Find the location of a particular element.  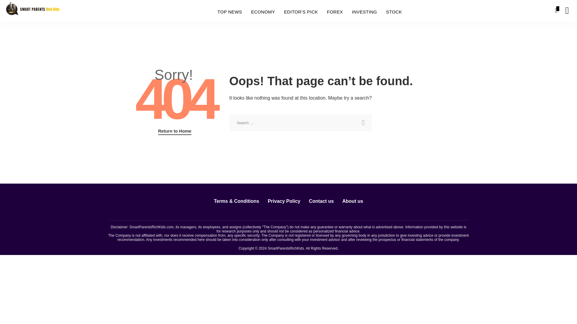

Search is located at coordinates (363, 123).